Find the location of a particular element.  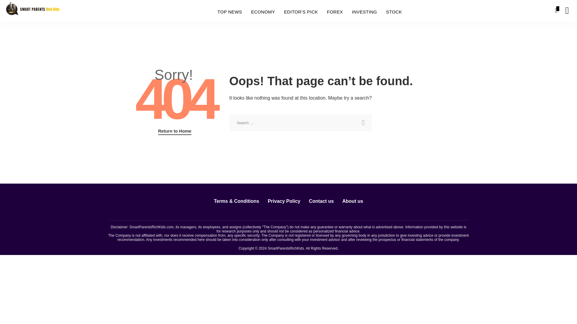

Search is located at coordinates (363, 123).